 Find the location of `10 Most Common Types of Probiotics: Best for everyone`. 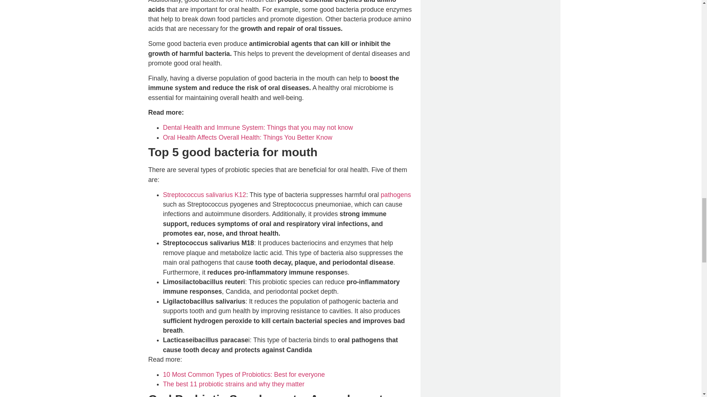

10 Most Common Types of Probiotics: Best for everyone is located at coordinates (243, 374).